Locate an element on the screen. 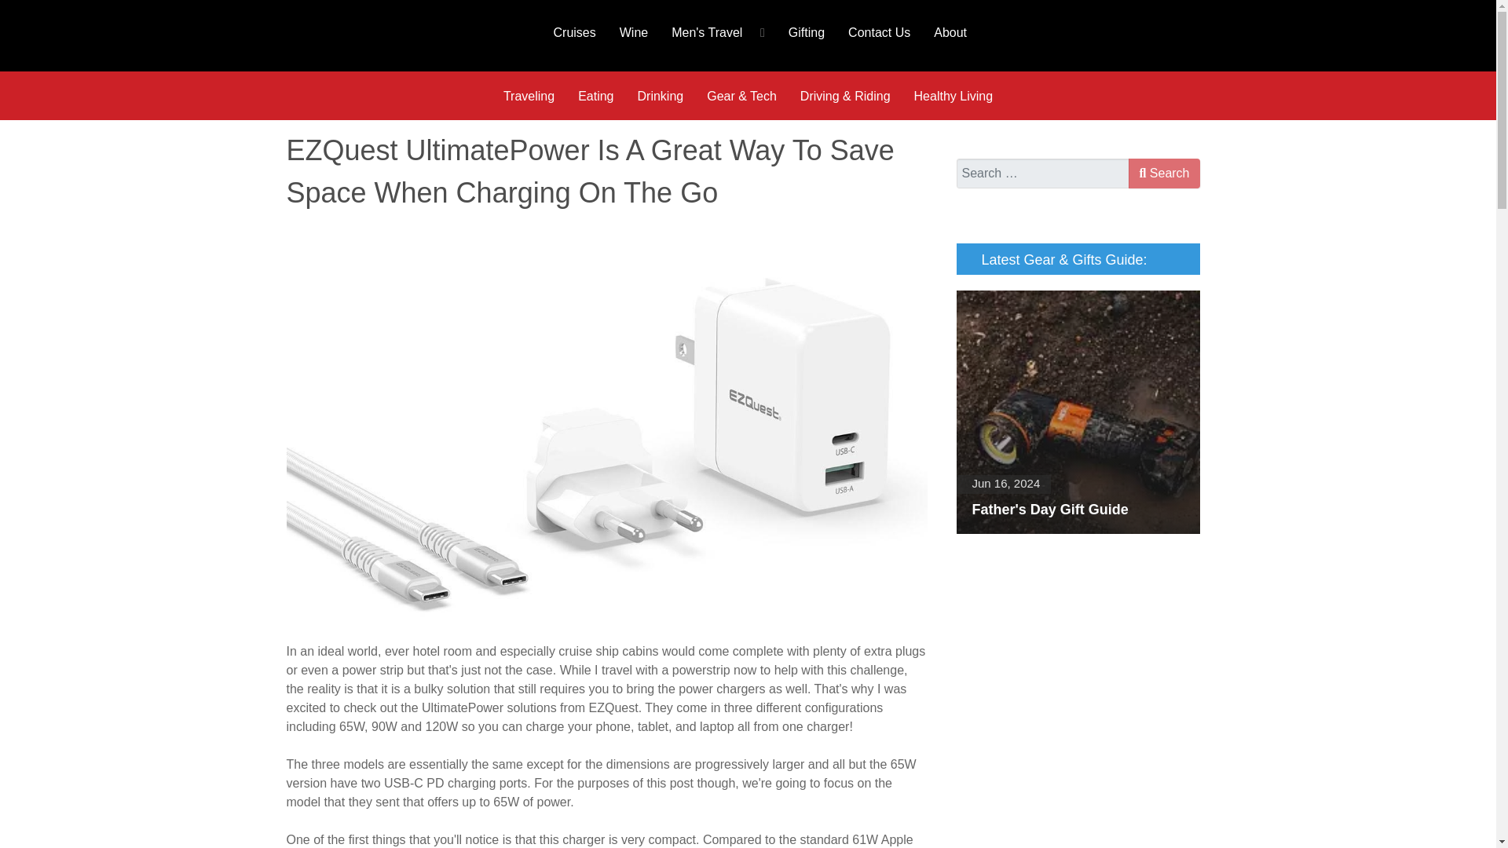 Image resolution: width=1508 pixels, height=848 pixels. Drinking is located at coordinates (660, 96).